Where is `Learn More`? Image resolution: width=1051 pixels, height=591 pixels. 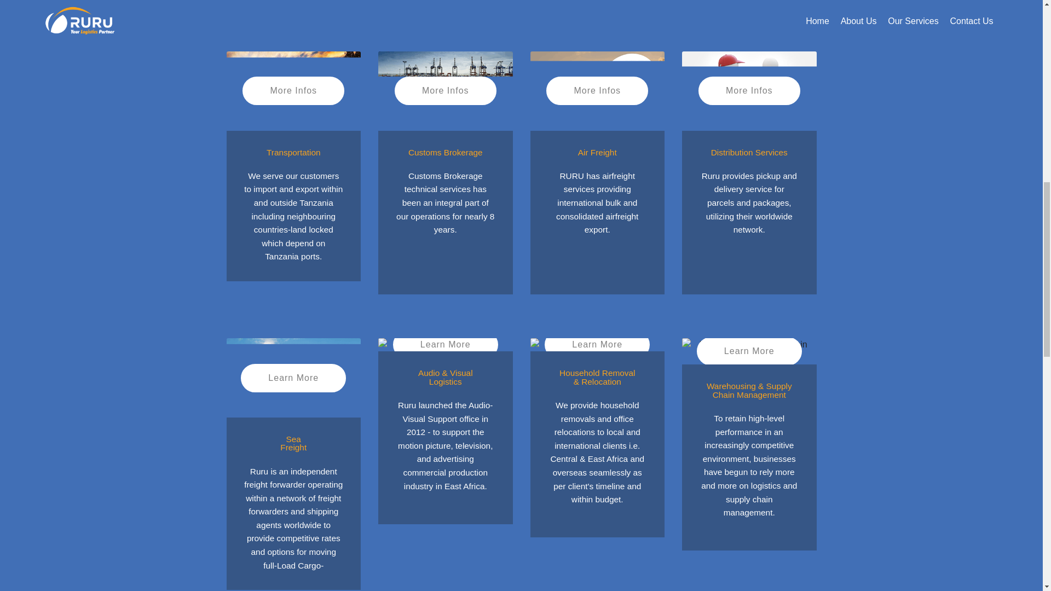
Learn More is located at coordinates (597, 344).